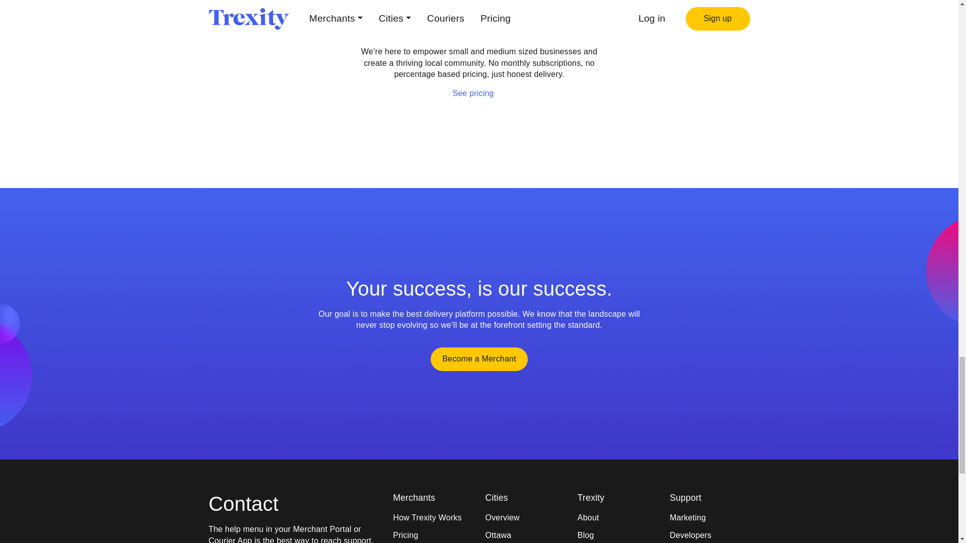 This screenshot has height=543, width=966. I want to click on See pricing, so click(478, 93).